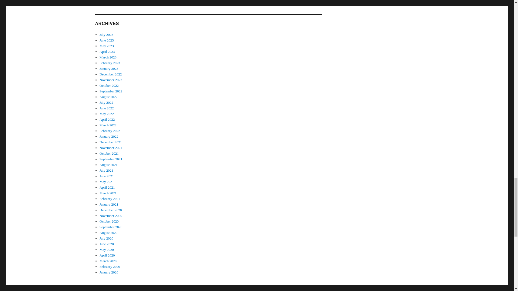 The height and width of the screenshot is (291, 518). What do you see at coordinates (111, 159) in the screenshot?
I see `September 2021` at bounding box center [111, 159].